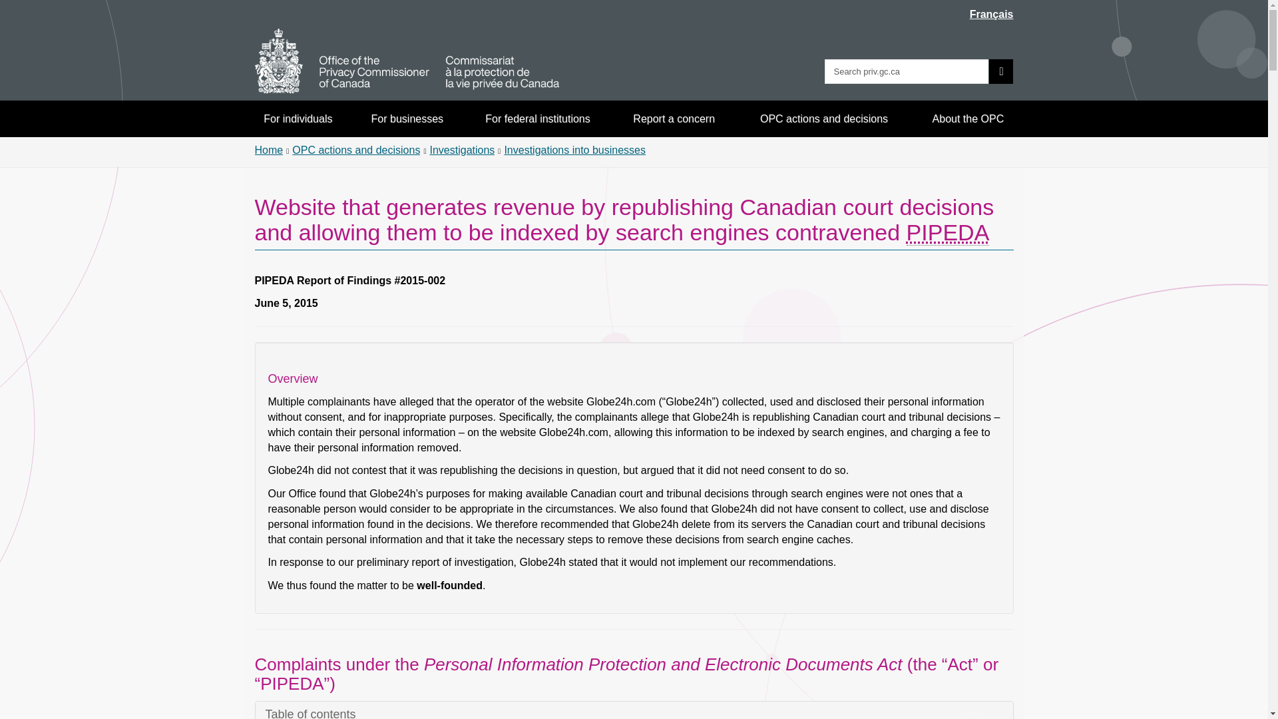 This screenshot has height=719, width=1278. What do you see at coordinates (537, 119) in the screenshot?
I see `For federal institutions` at bounding box center [537, 119].